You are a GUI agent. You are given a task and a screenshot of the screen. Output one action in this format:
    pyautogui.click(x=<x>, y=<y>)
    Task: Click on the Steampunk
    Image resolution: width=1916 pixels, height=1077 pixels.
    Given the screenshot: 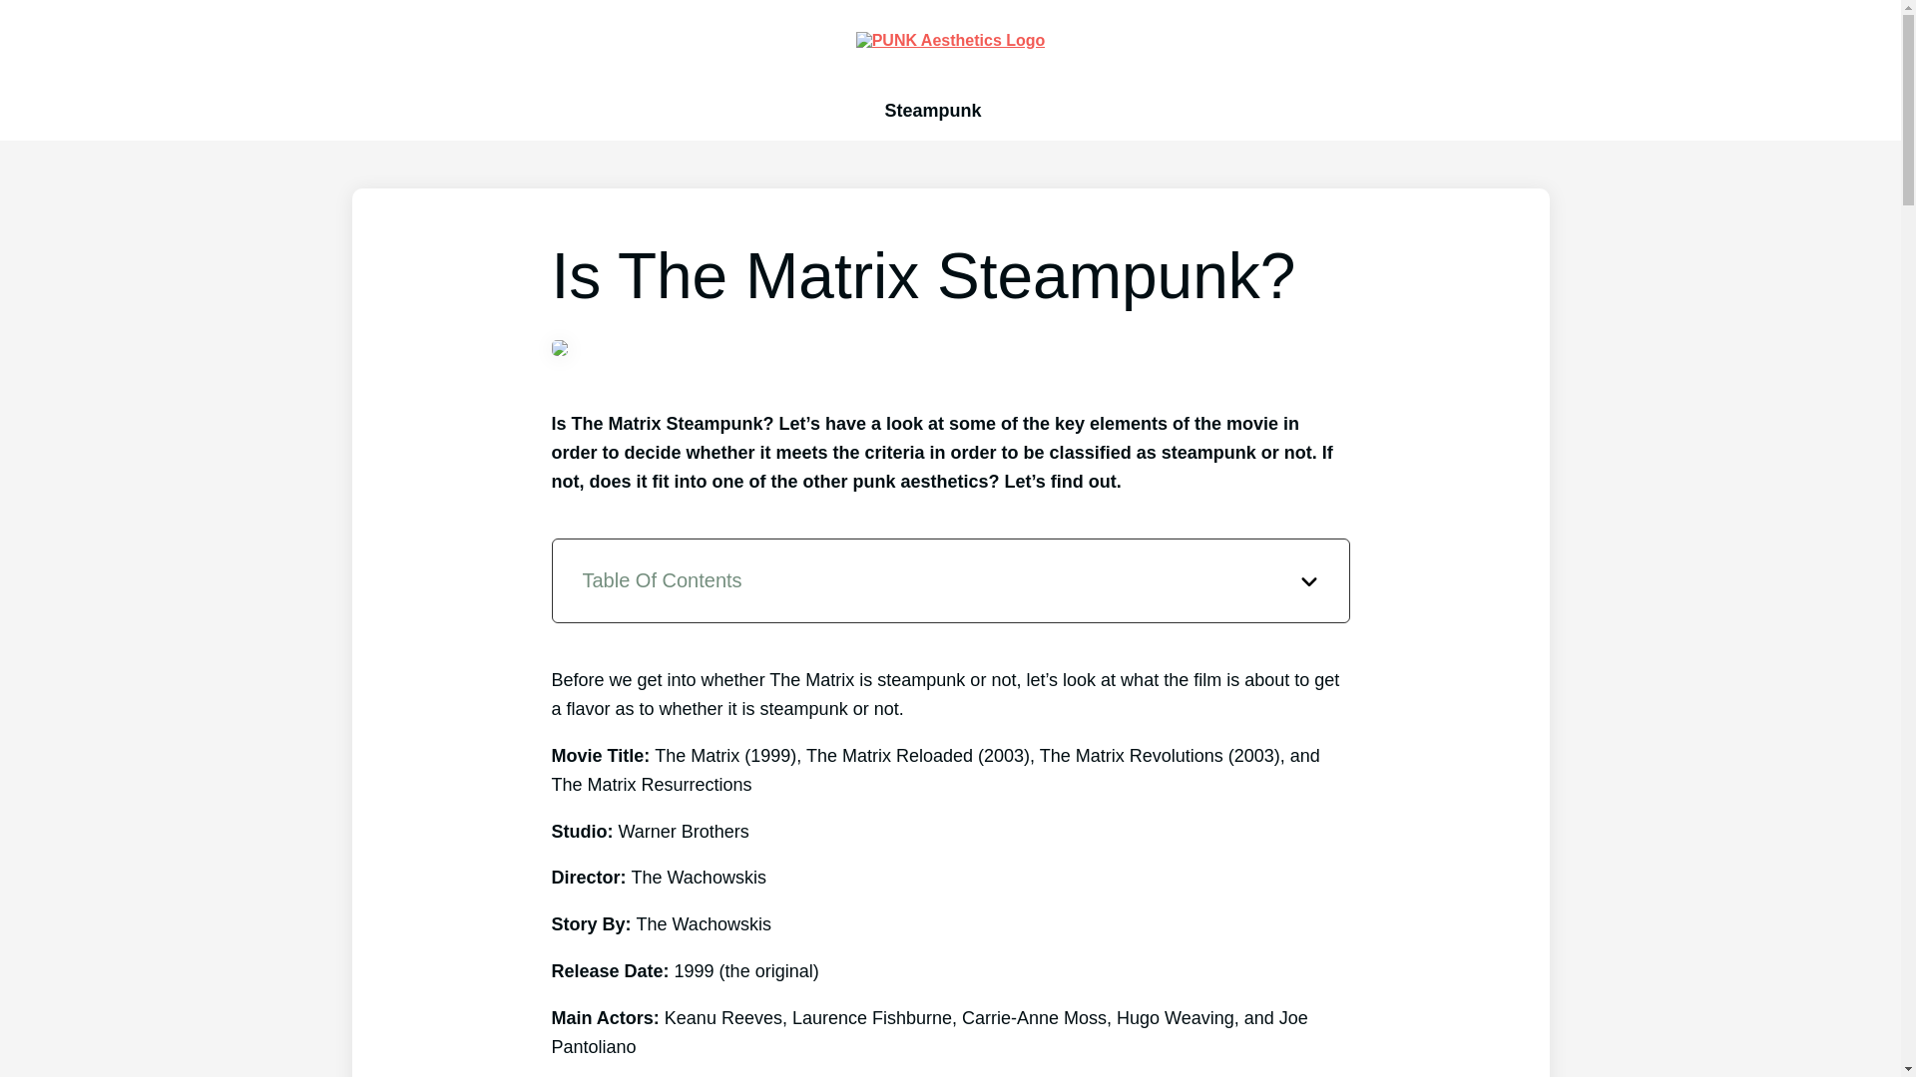 What is the action you would take?
    pyautogui.click(x=932, y=110)
    